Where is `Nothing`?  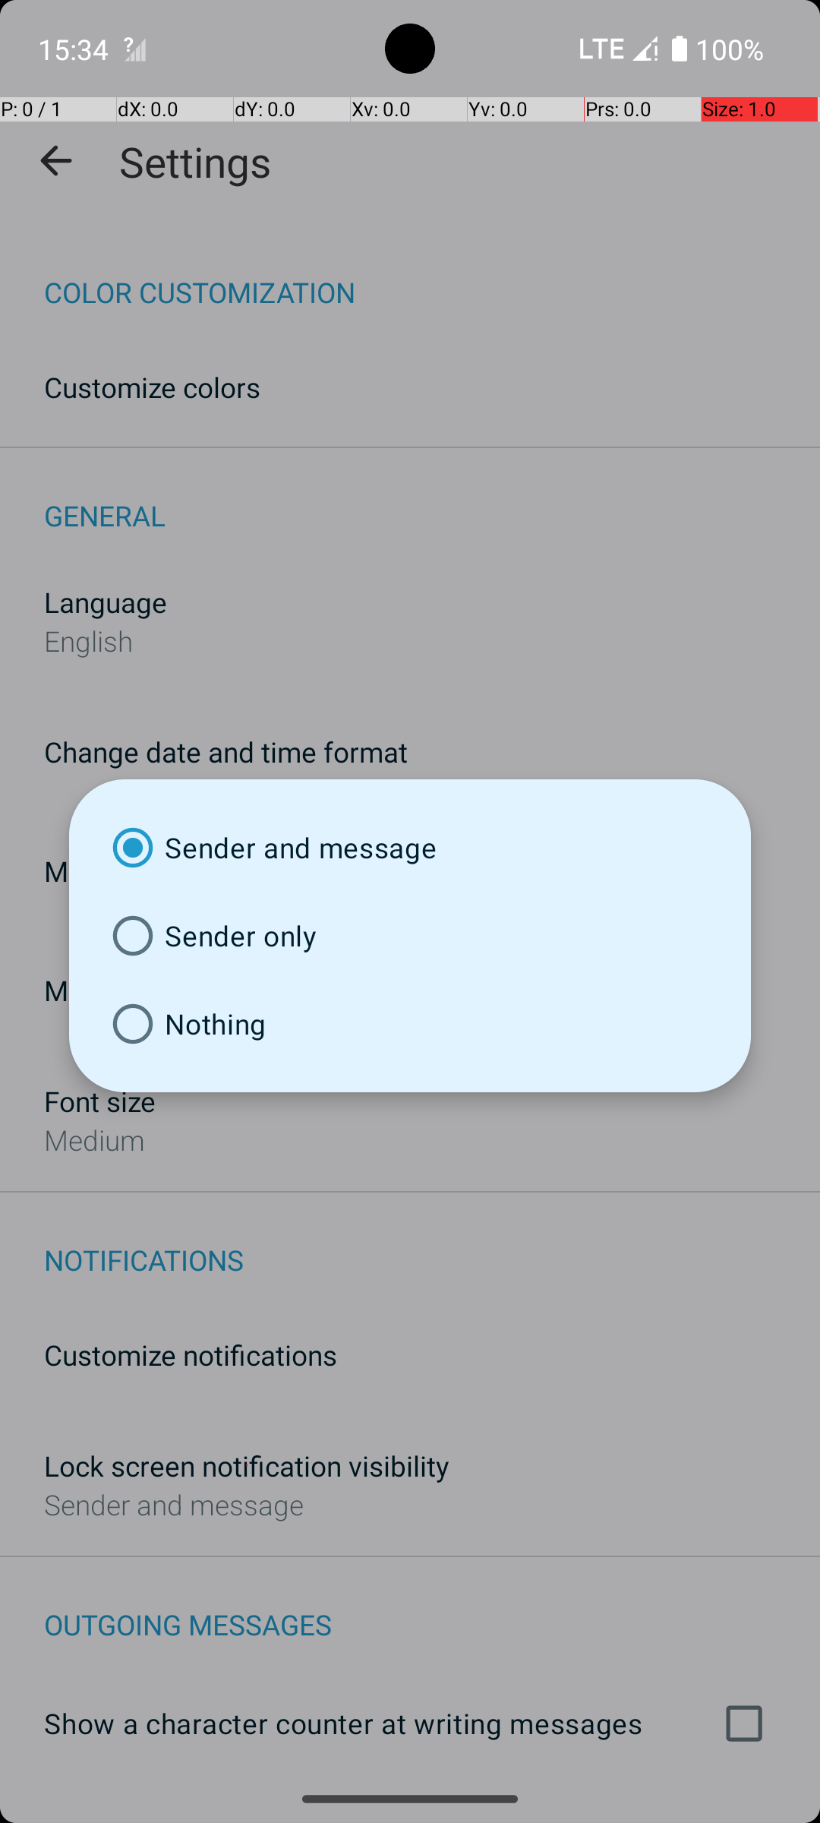
Nothing is located at coordinates (410, 1024).